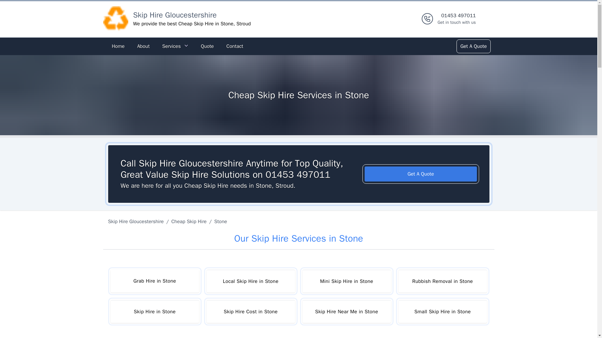  I want to click on Mini Skip Hire in Stone, so click(346, 281).